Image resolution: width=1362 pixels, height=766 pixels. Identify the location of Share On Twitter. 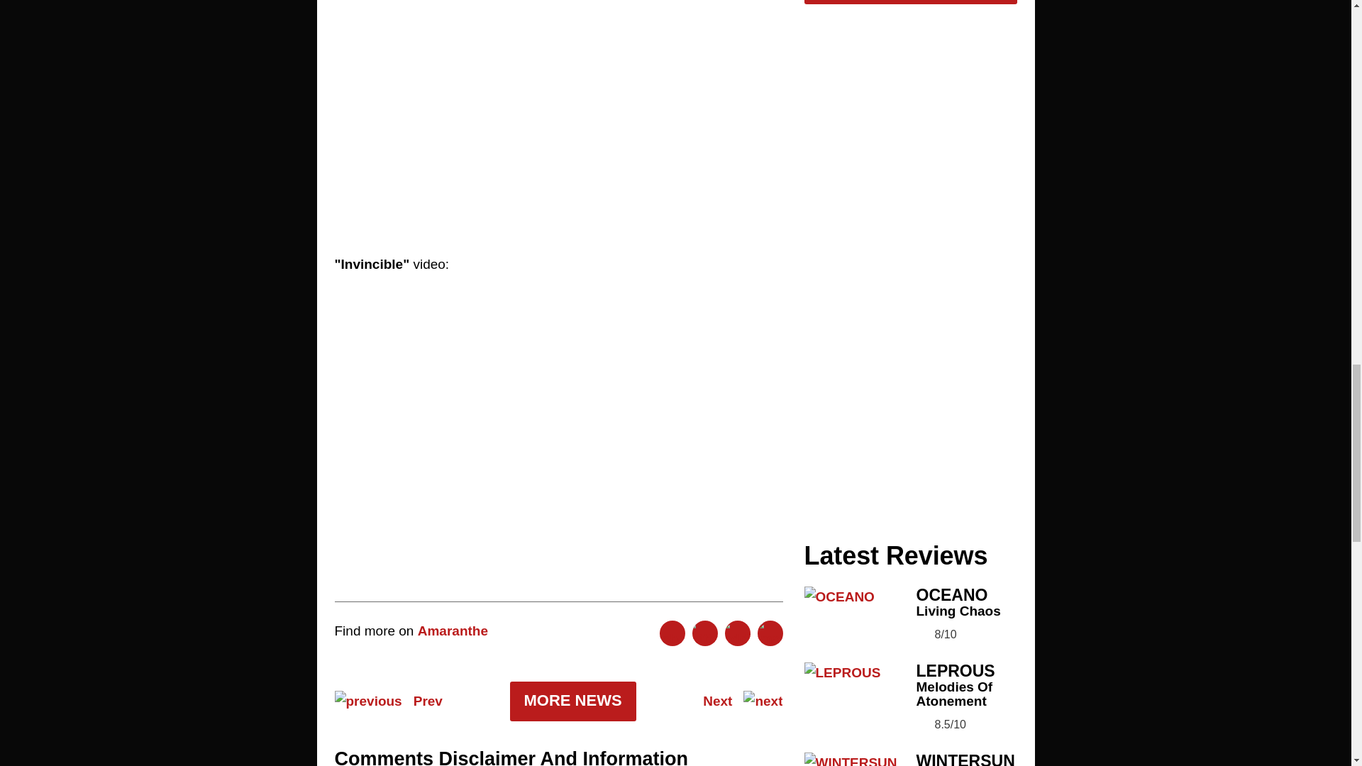
(704, 633).